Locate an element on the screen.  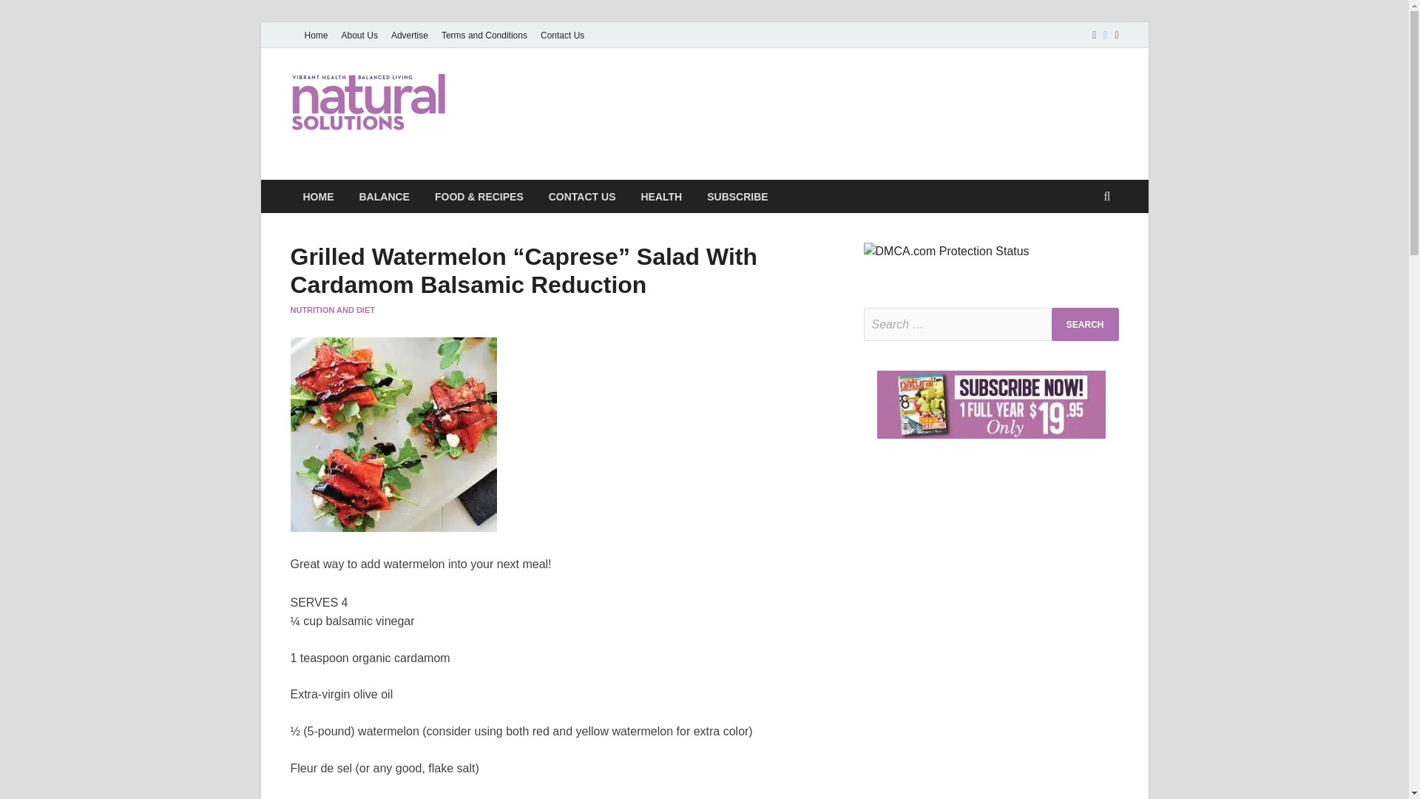
HEALTH is located at coordinates (660, 197).